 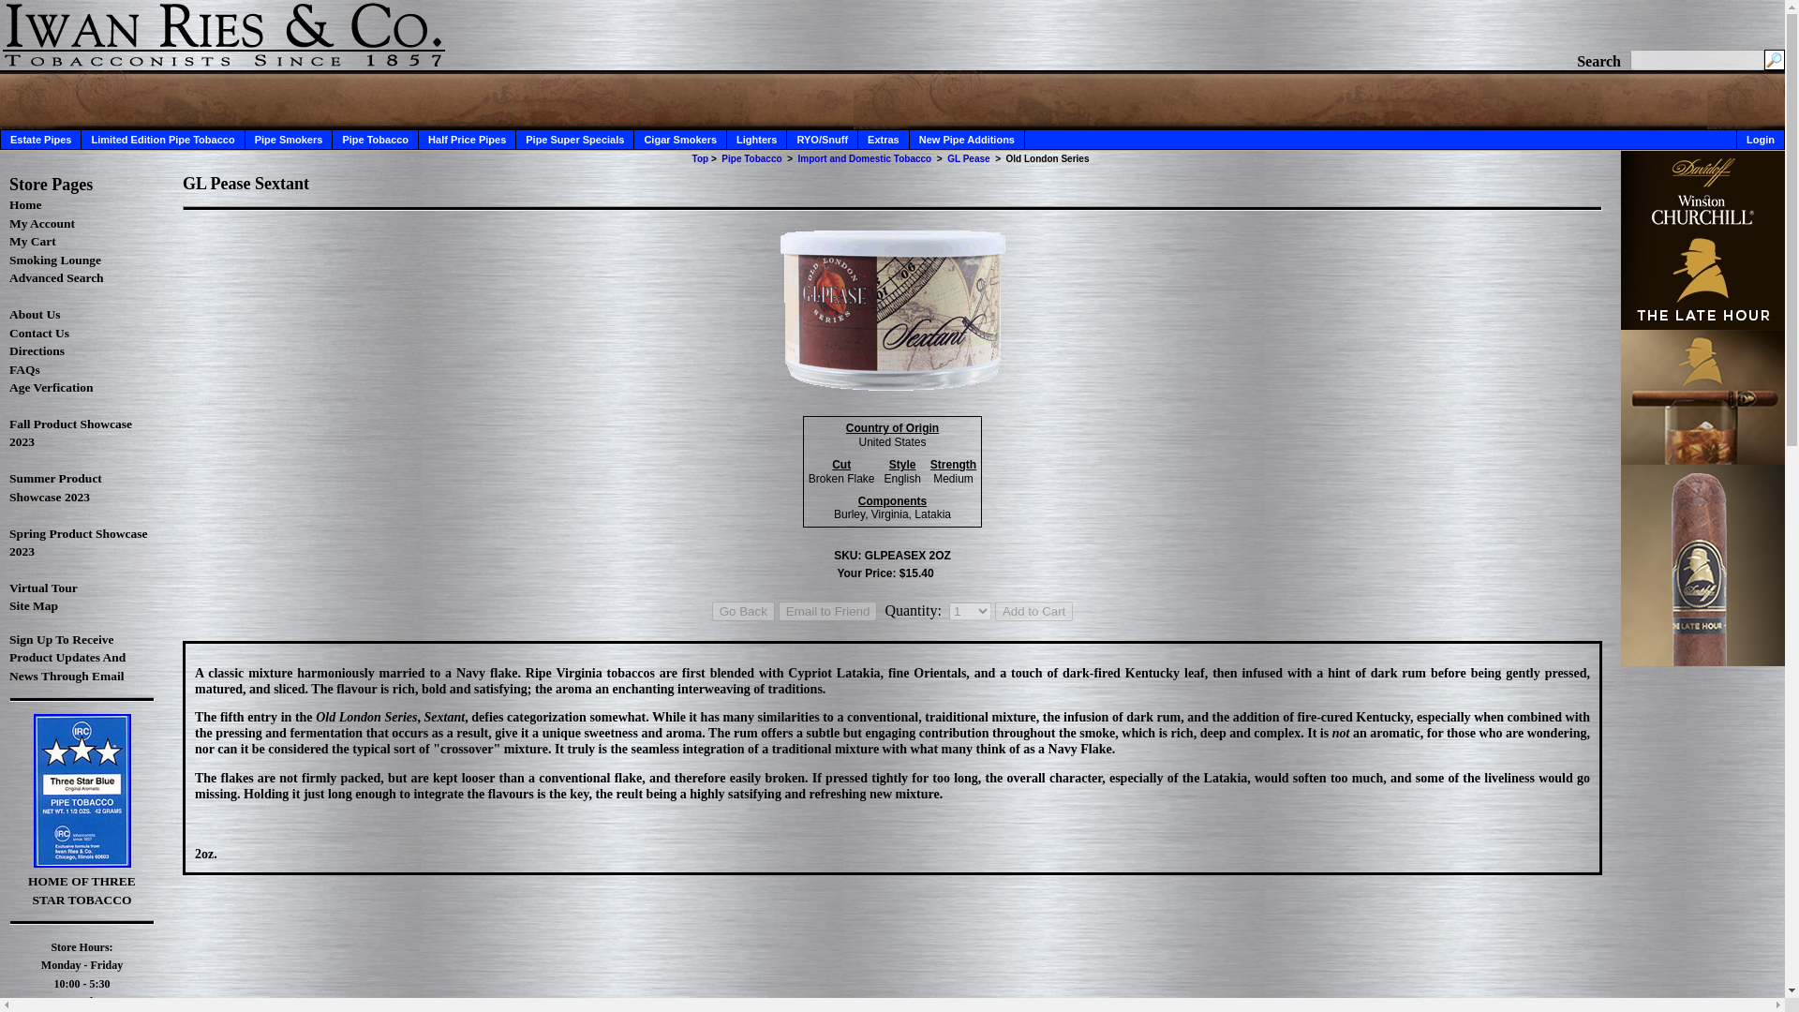 What do you see at coordinates (161, 139) in the screenshot?
I see `Limited Edition Pipe Tobacco` at bounding box center [161, 139].